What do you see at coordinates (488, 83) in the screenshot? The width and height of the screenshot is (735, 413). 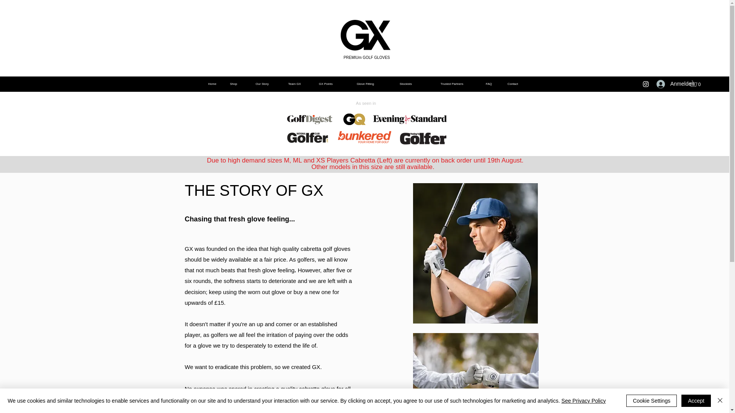 I see `FAQ` at bounding box center [488, 83].